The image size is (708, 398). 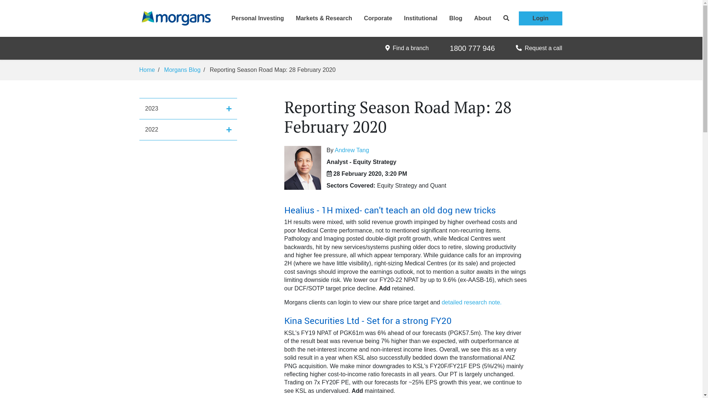 I want to click on Click here to expand or collapse the 2023 posts, so click(x=229, y=109).